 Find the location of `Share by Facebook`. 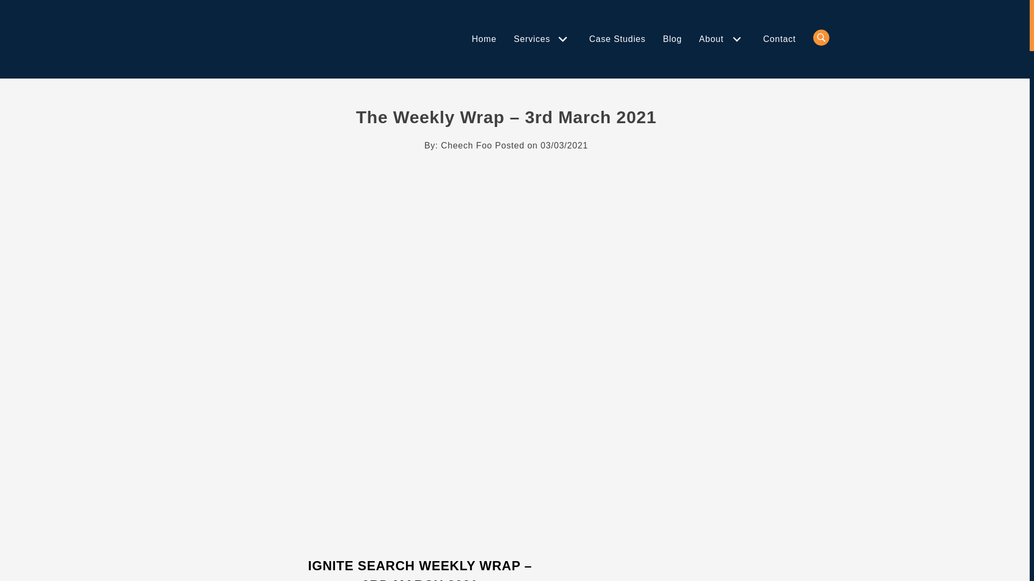

Share by Facebook is located at coordinates (488, 172).